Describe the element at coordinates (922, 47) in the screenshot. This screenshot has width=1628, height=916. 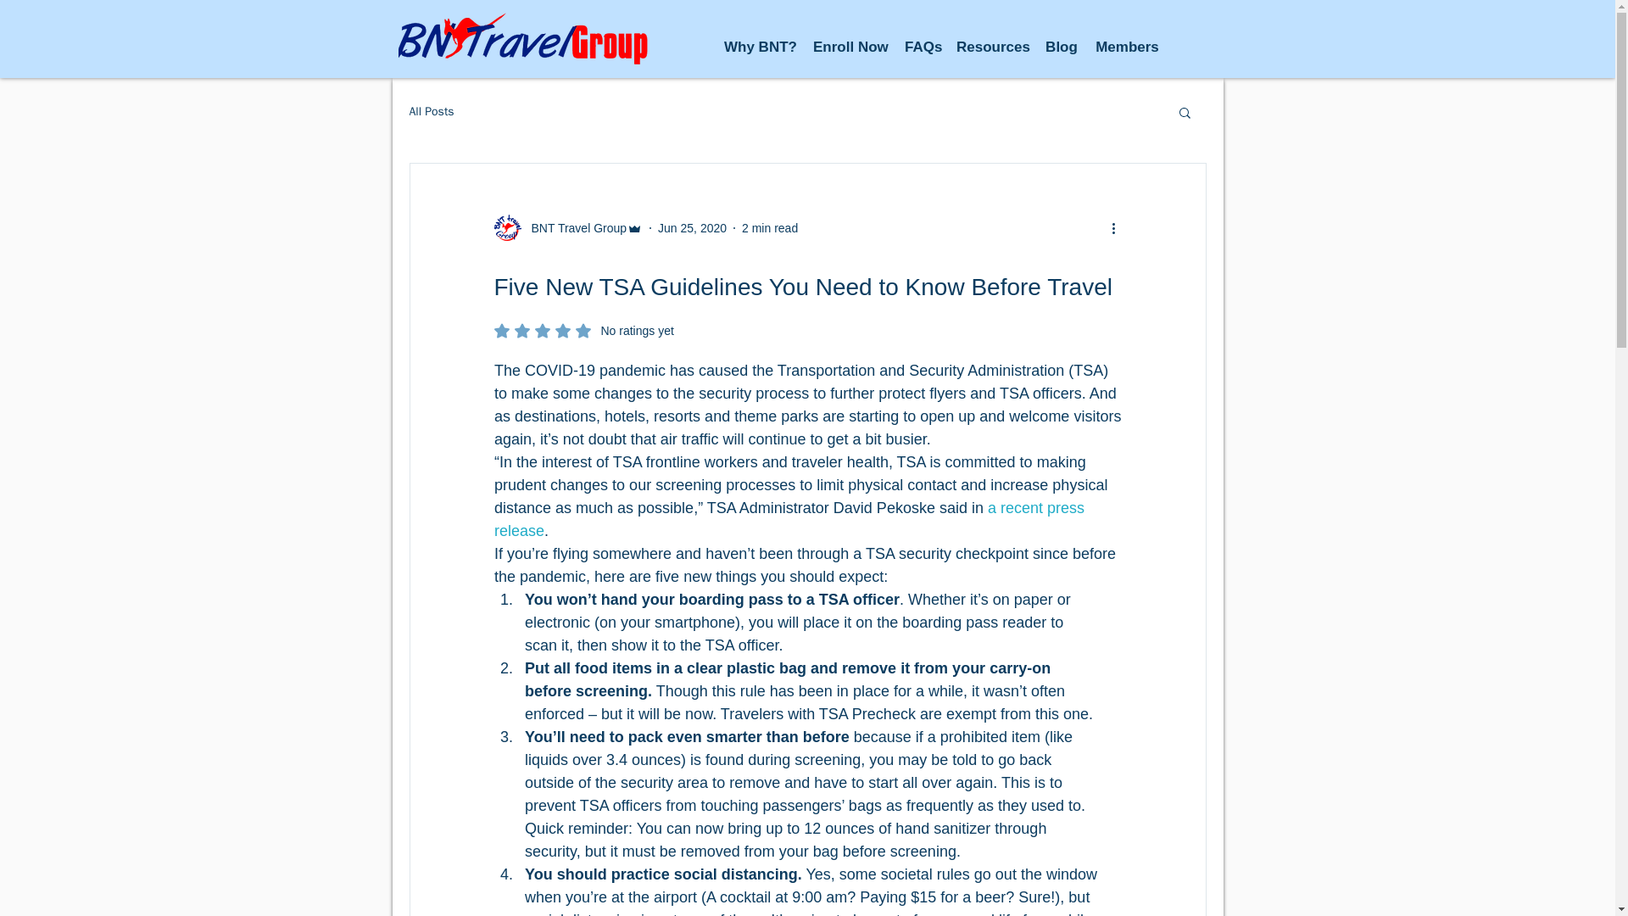
I see `FAQs` at that location.